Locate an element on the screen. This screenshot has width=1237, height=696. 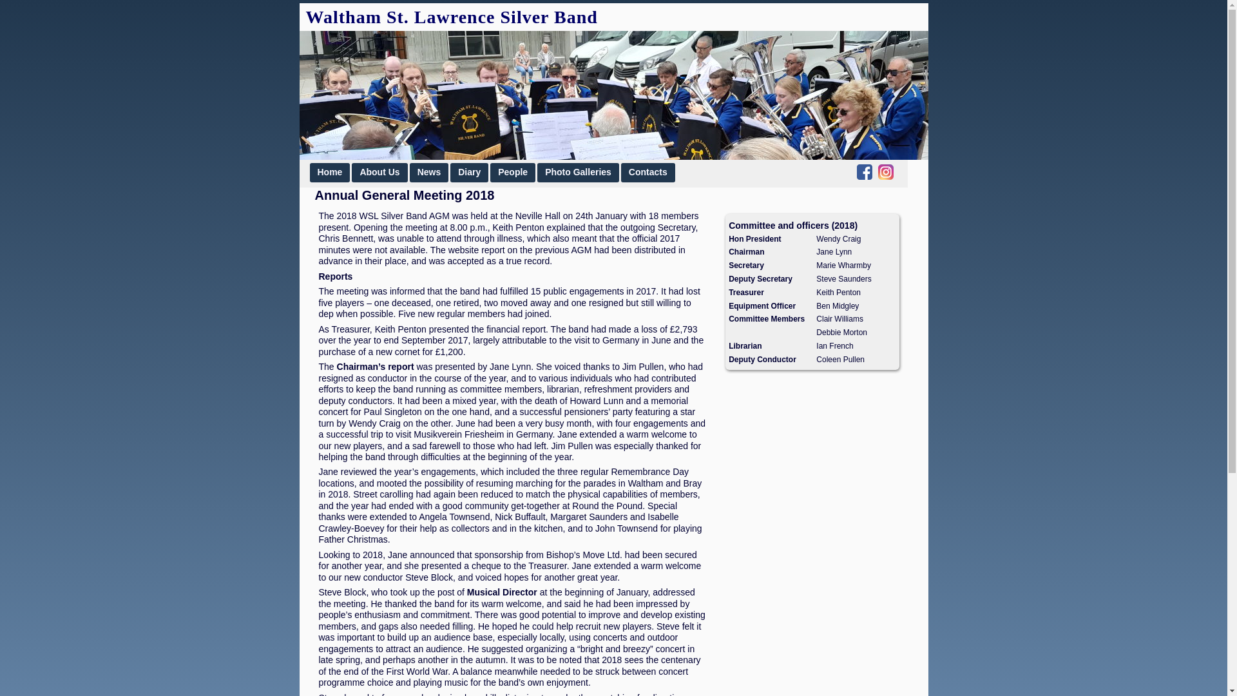
People is located at coordinates (513, 172).